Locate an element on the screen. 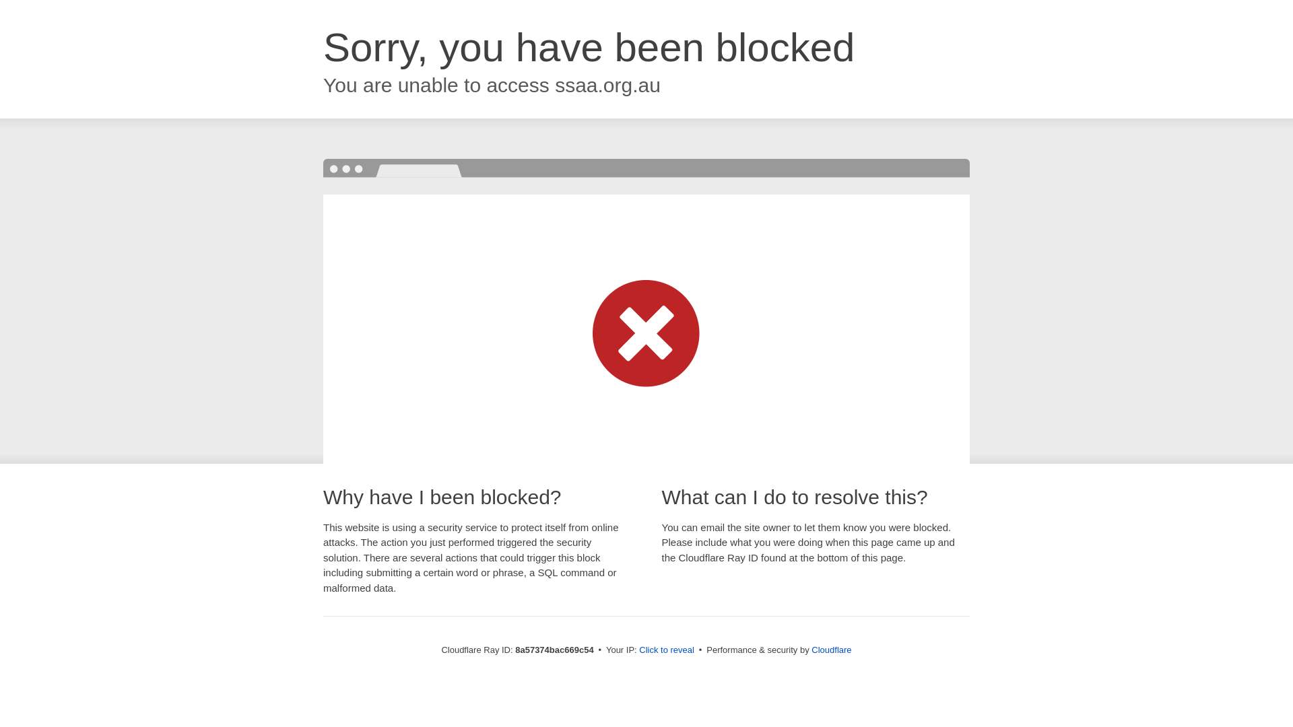 This screenshot has height=727, width=1293. Click to reveal is located at coordinates (667, 650).